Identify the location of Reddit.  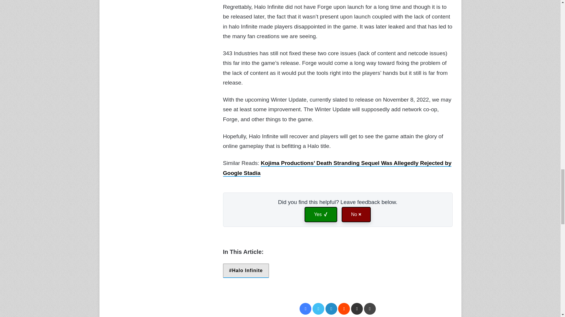
(344, 309).